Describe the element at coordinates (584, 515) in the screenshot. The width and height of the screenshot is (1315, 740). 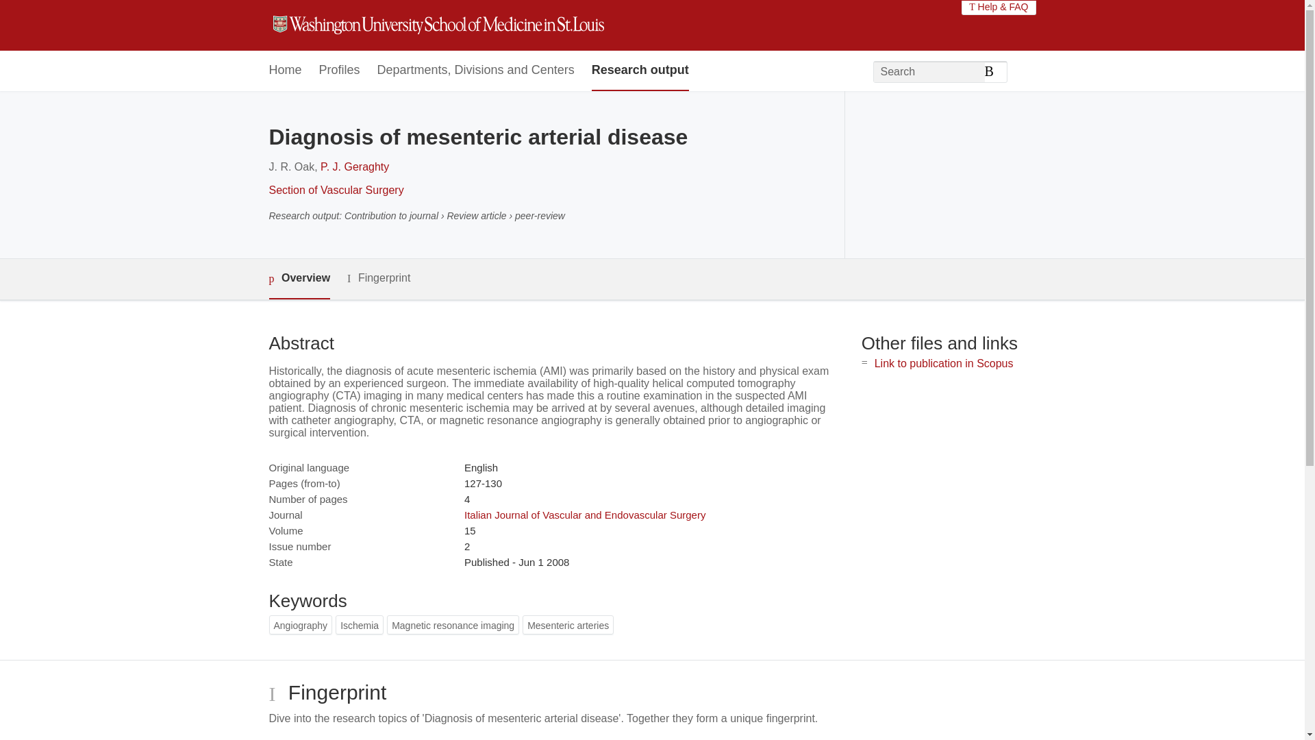
I see `Italian Journal of Vascular and Endovascular Surgery` at that location.